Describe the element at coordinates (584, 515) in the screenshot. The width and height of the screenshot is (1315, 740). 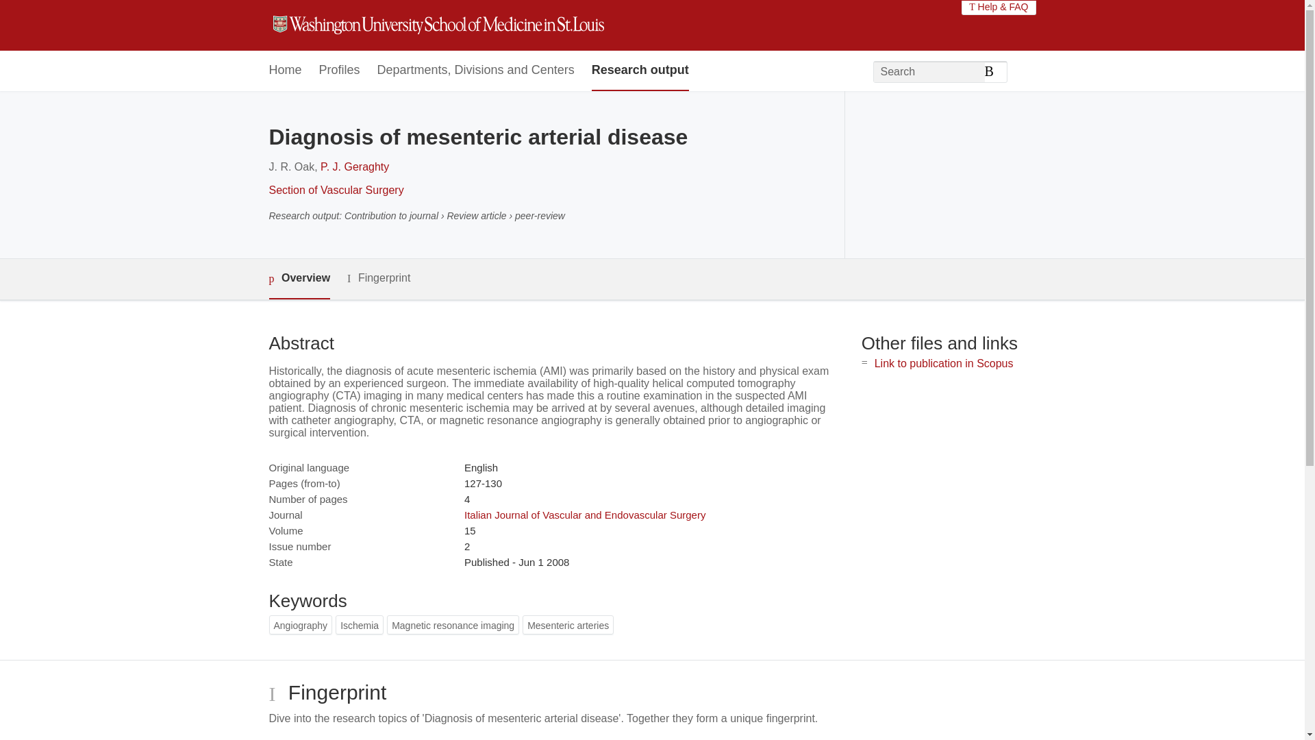
I see `Italian Journal of Vascular and Endovascular Surgery` at that location.